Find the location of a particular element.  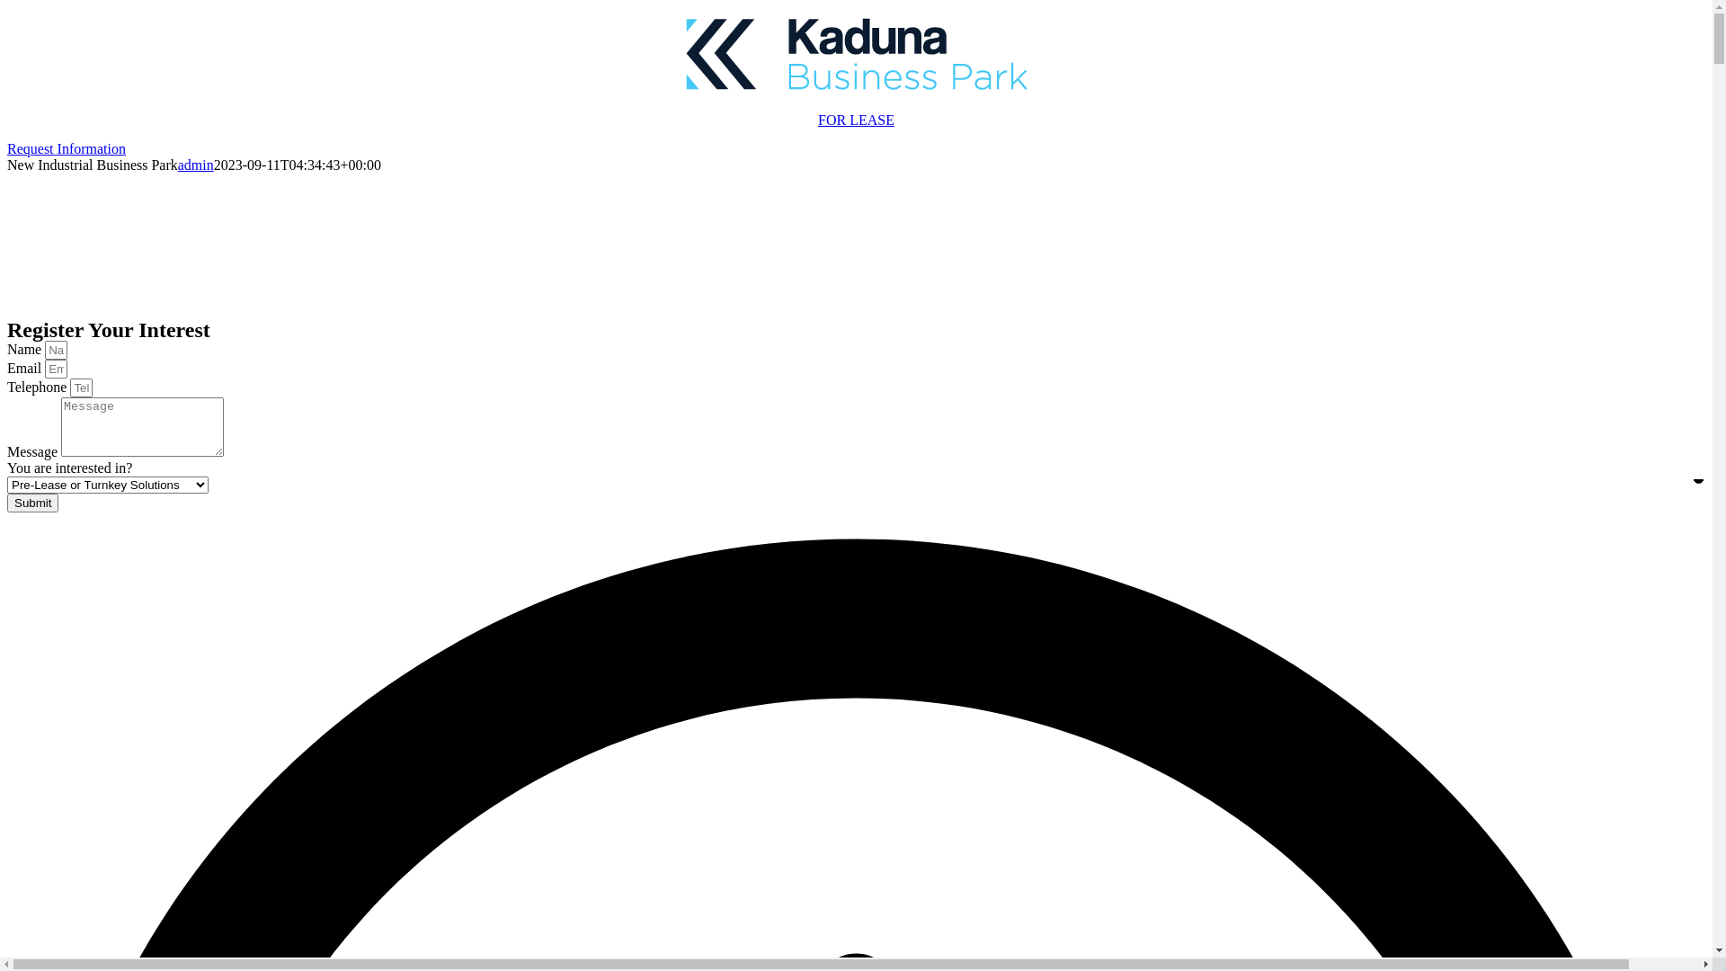

FOR LEASE is located at coordinates (856, 120).